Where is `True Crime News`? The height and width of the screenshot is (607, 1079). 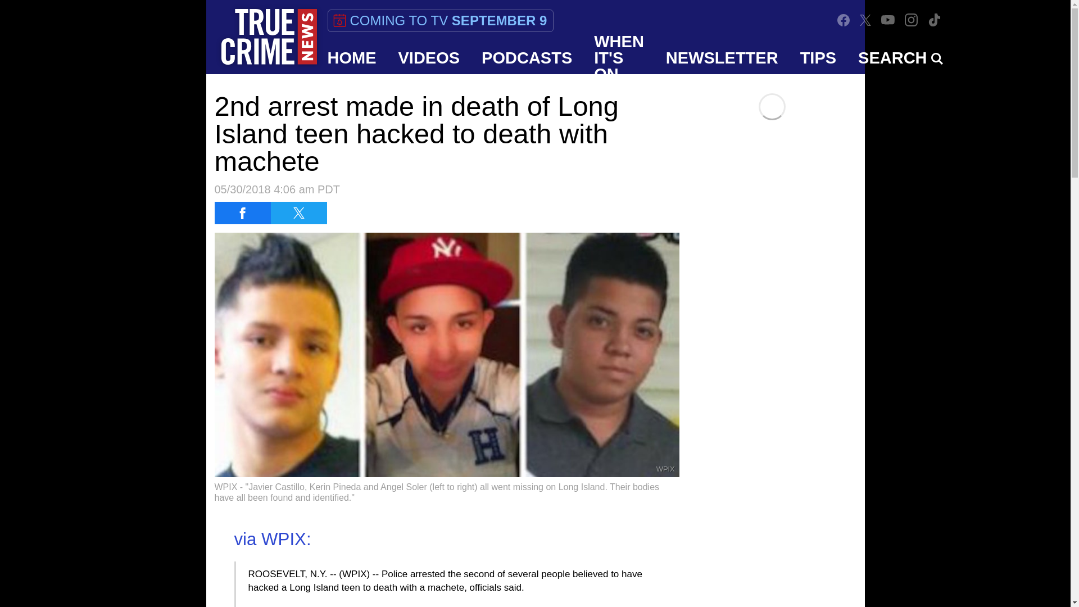 True Crime News is located at coordinates (269, 37).